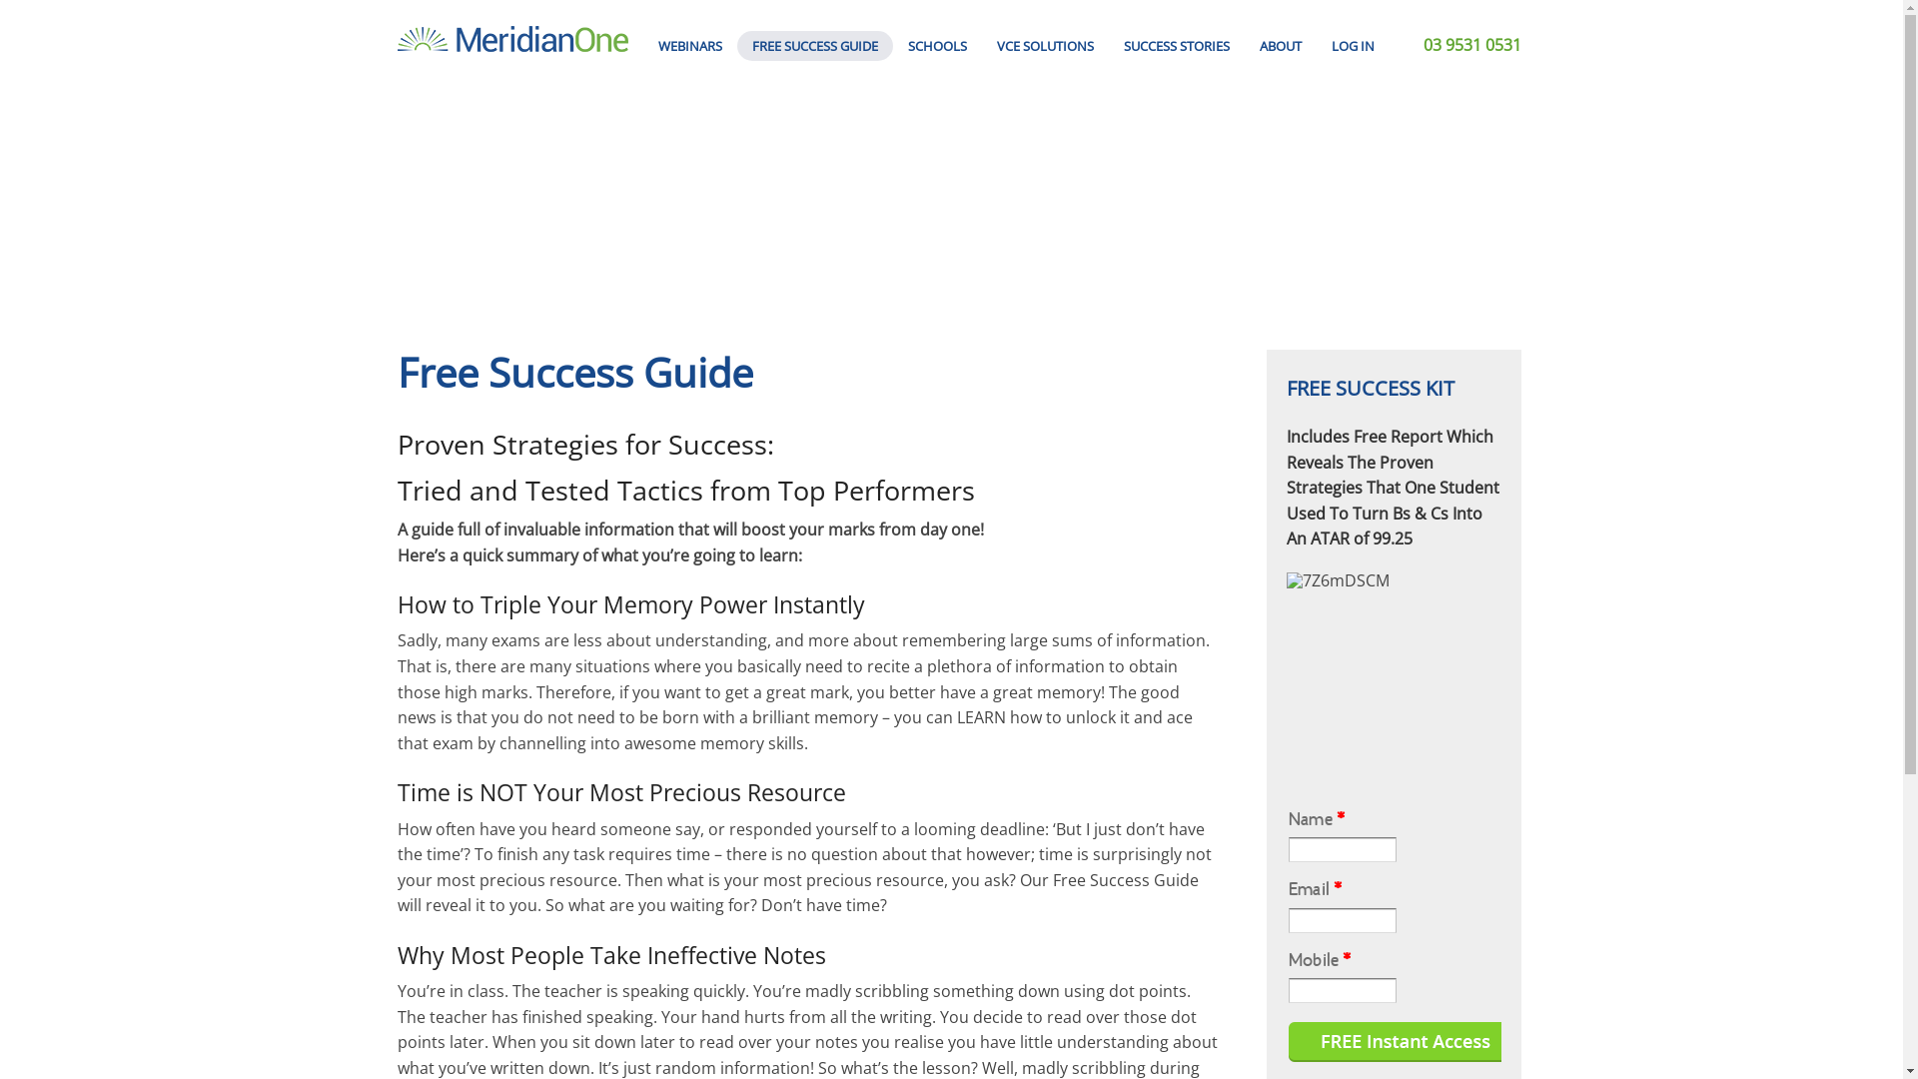 The width and height of the screenshot is (1918, 1079). What do you see at coordinates (1281, 46) in the screenshot?
I see `ABOUT` at bounding box center [1281, 46].